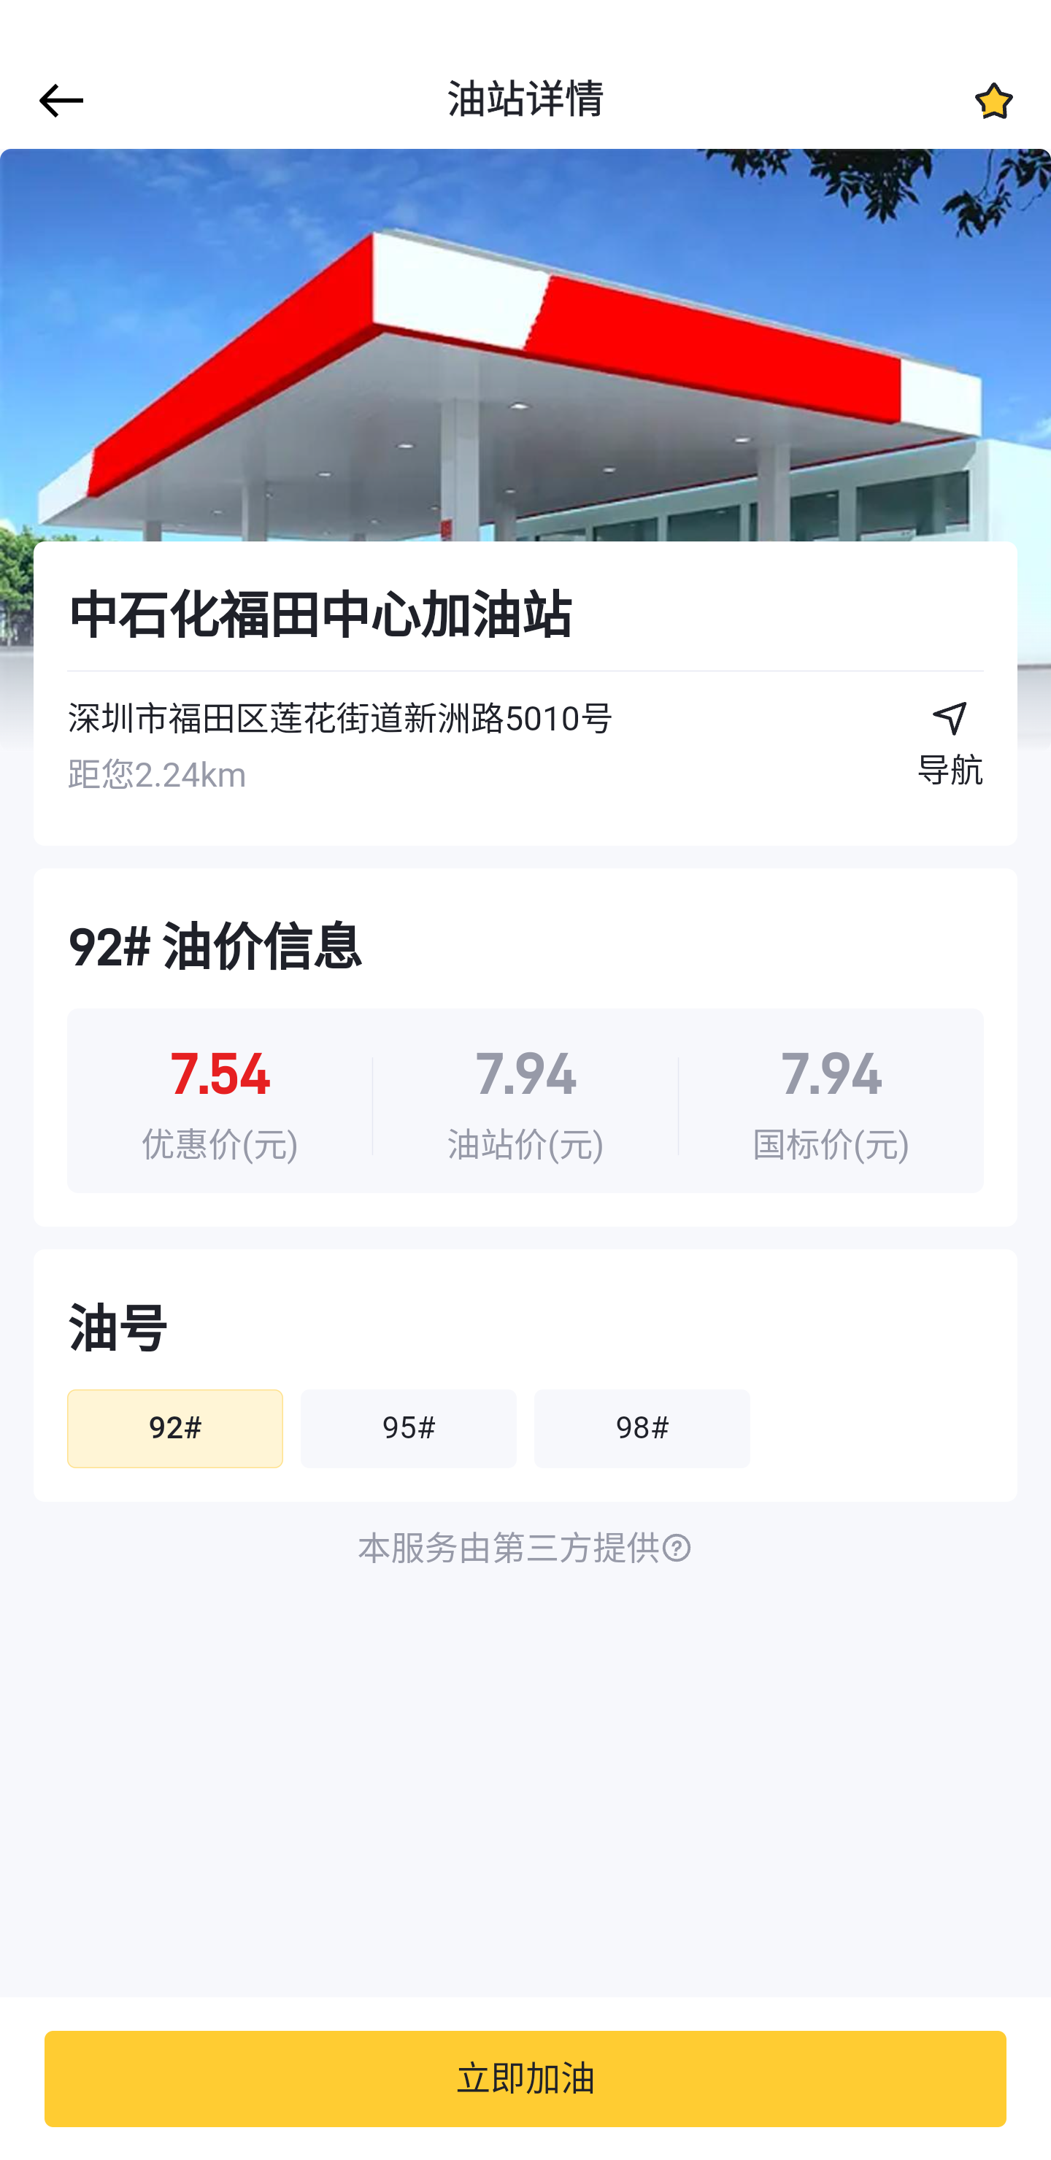  What do you see at coordinates (408, 1429) in the screenshot?
I see `95# ` at bounding box center [408, 1429].